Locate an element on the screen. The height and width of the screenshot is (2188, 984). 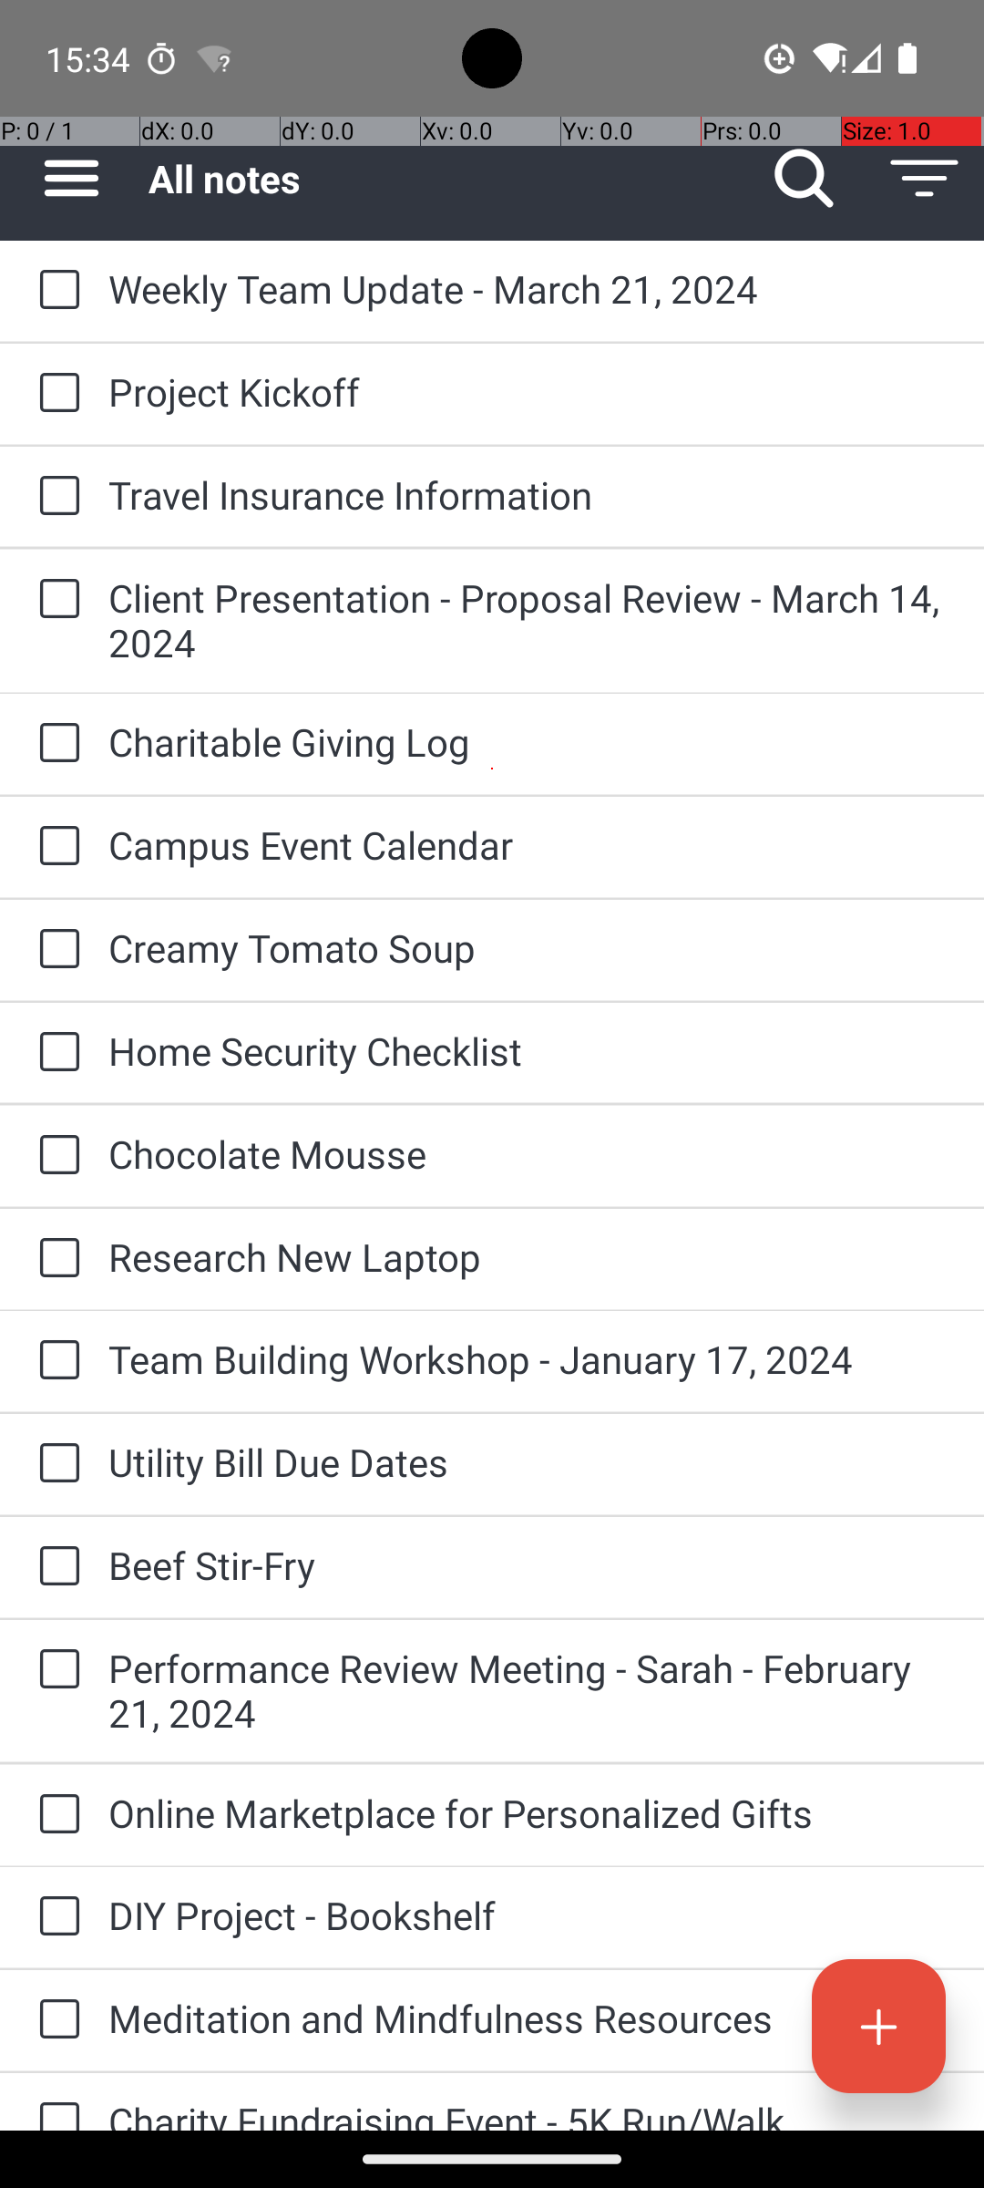
Performance Review Meeting - Sarah - February 21, 2024 is located at coordinates (528, 1690).